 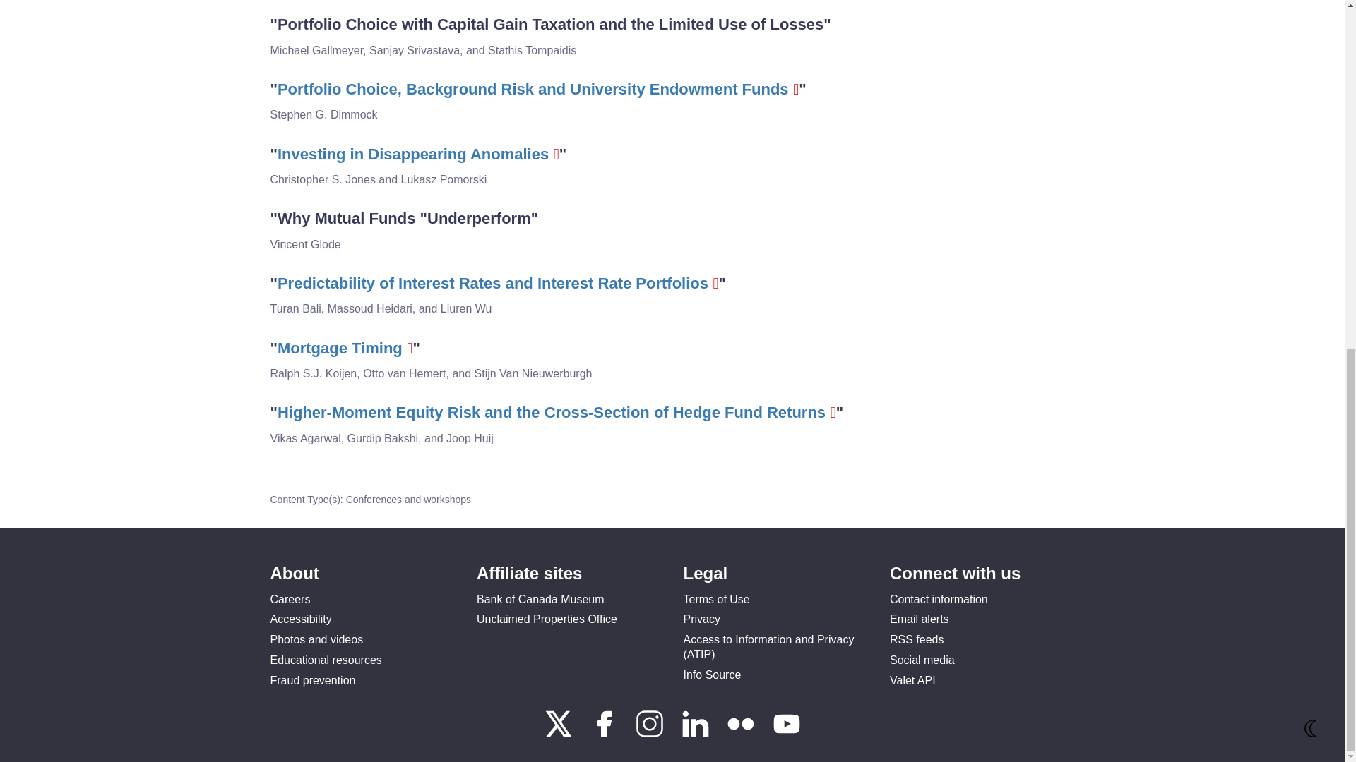 I want to click on Connect with us on LinkedIn, so click(x=696, y=734).